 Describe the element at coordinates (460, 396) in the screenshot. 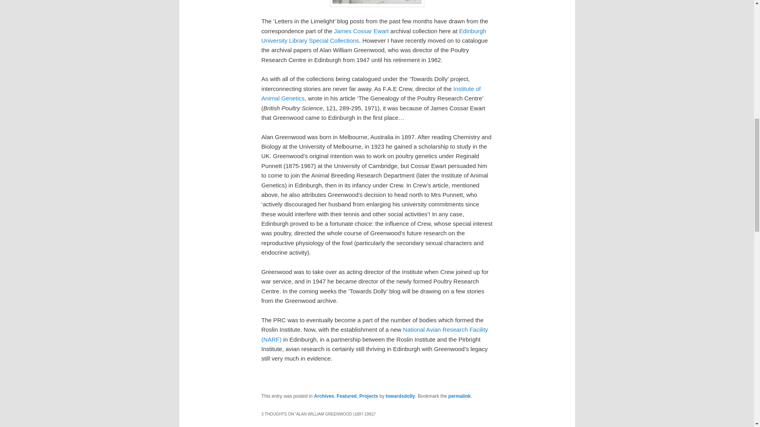

I see `permalink` at that location.